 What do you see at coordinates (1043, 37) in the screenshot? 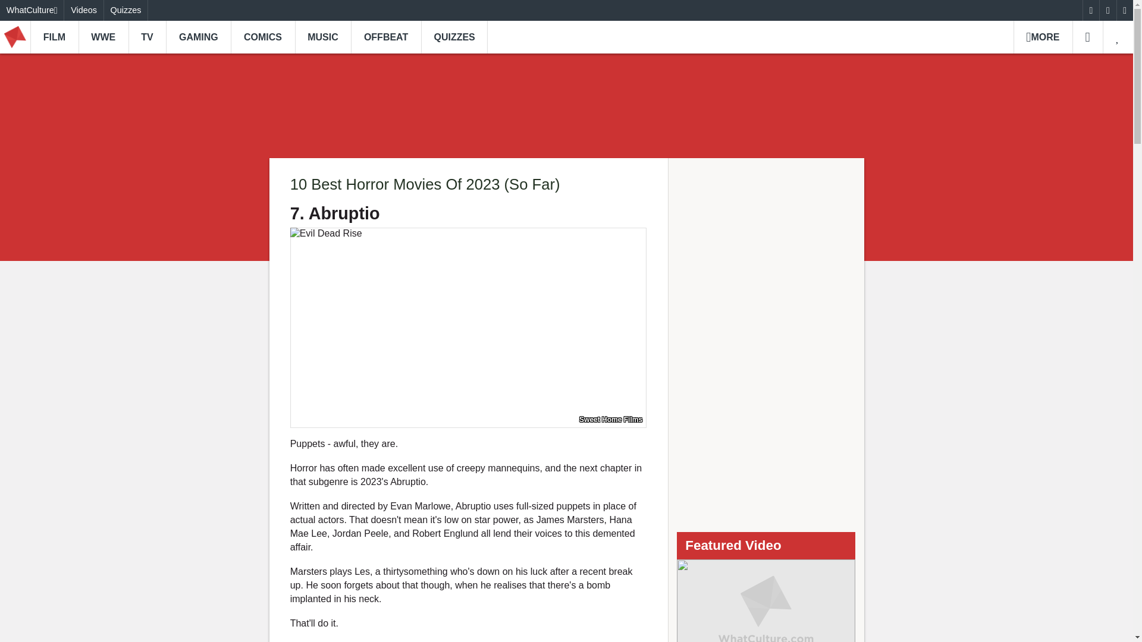
I see `MORE` at bounding box center [1043, 37].